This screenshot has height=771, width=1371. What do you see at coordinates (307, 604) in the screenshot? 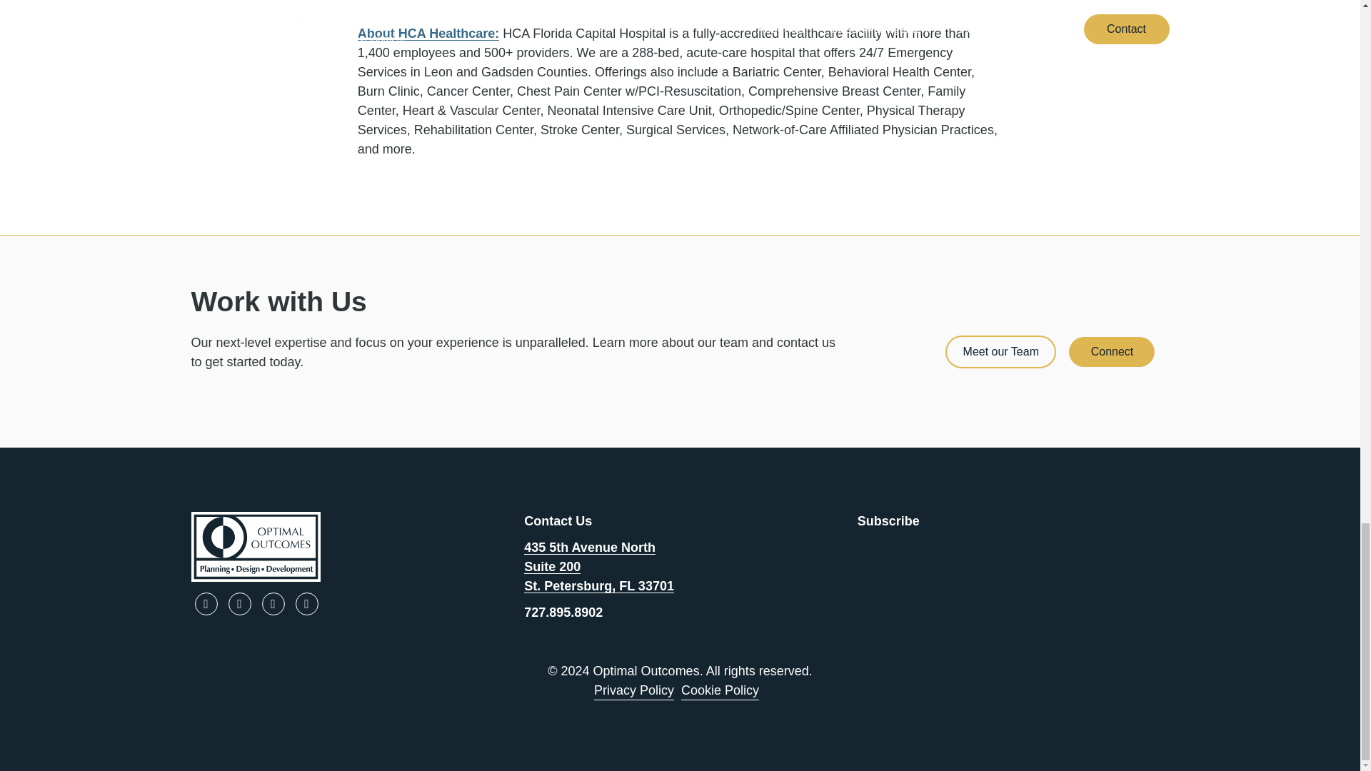
I see `Instagram` at bounding box center [307, 604].